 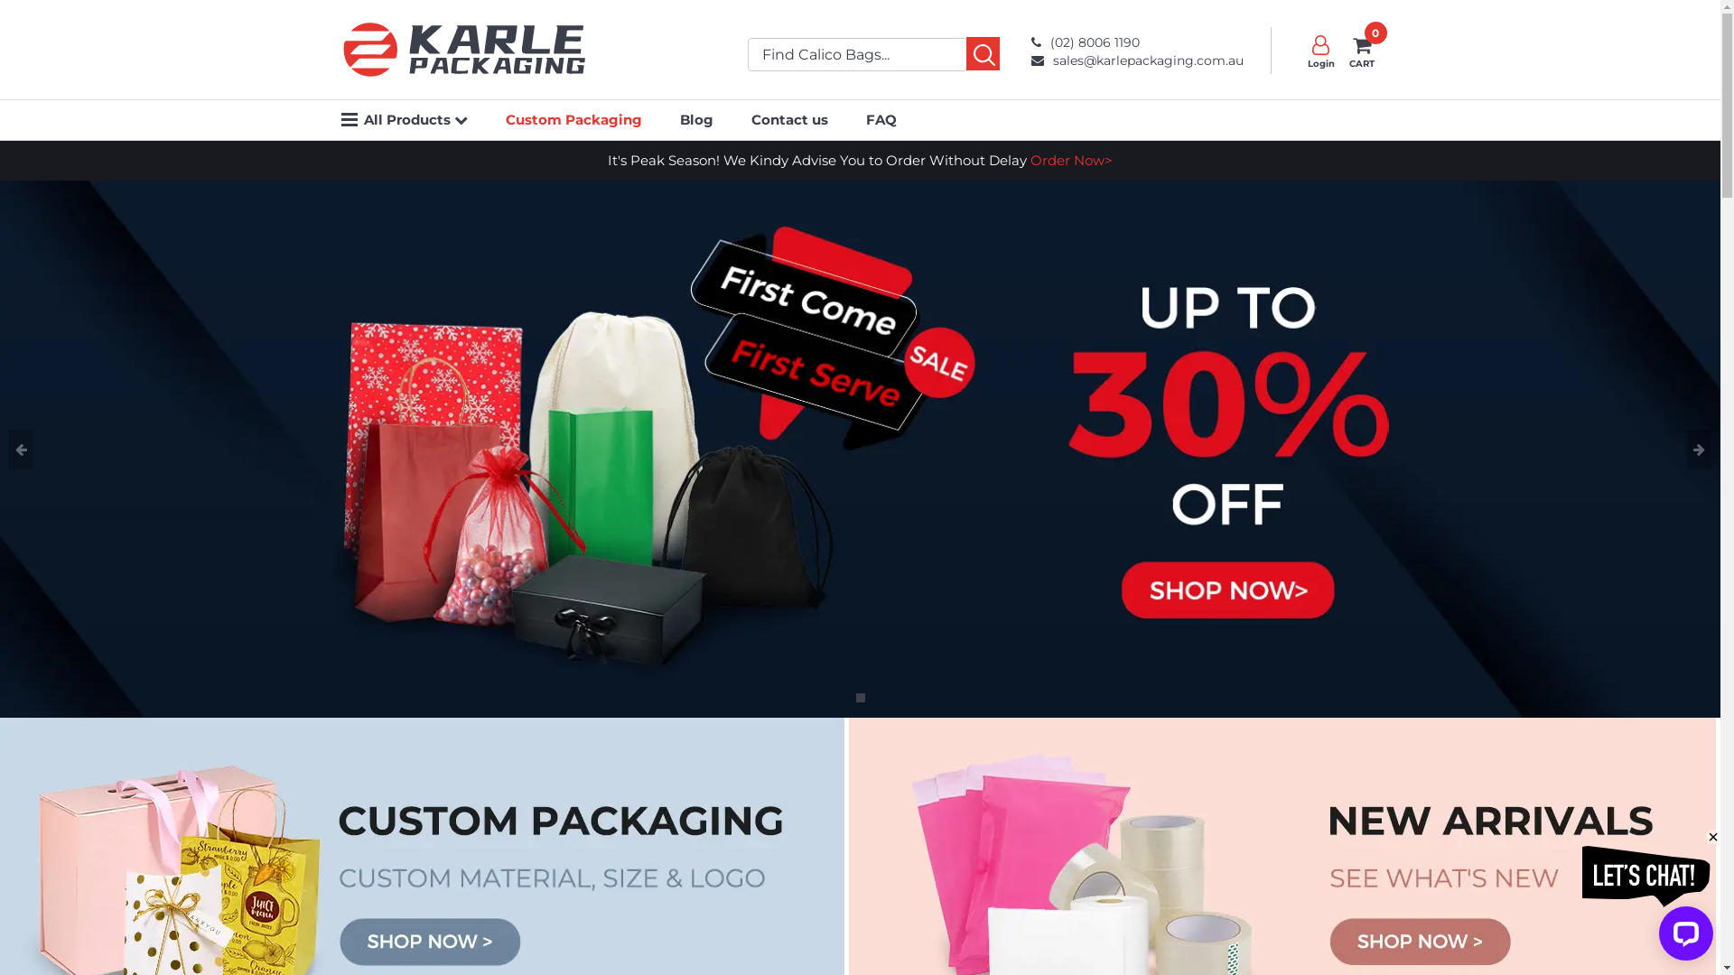 What do you see at coordinates (1138, 62) in the screenshot?
I see `sales@karlepackaging.com.au` at bounding box center [1138, 62].